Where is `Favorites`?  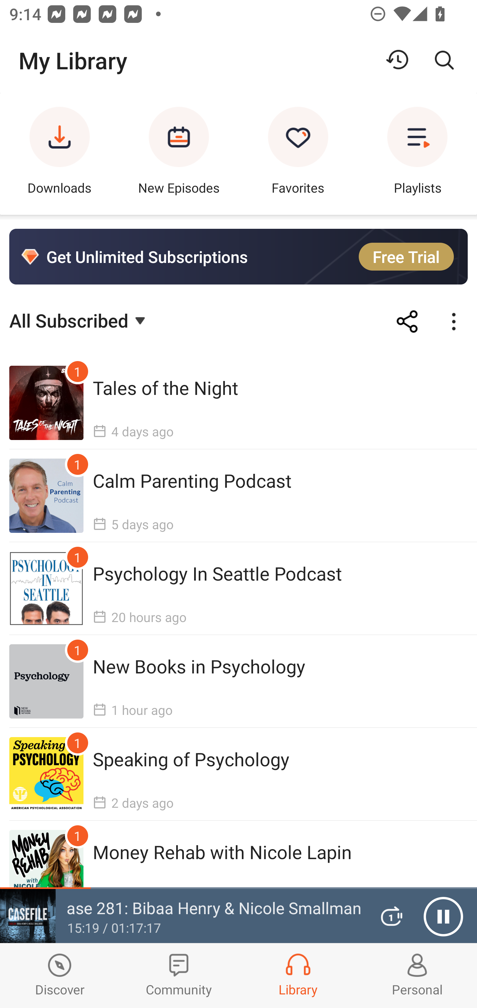
Favorites is located at coordinates (298, 154).